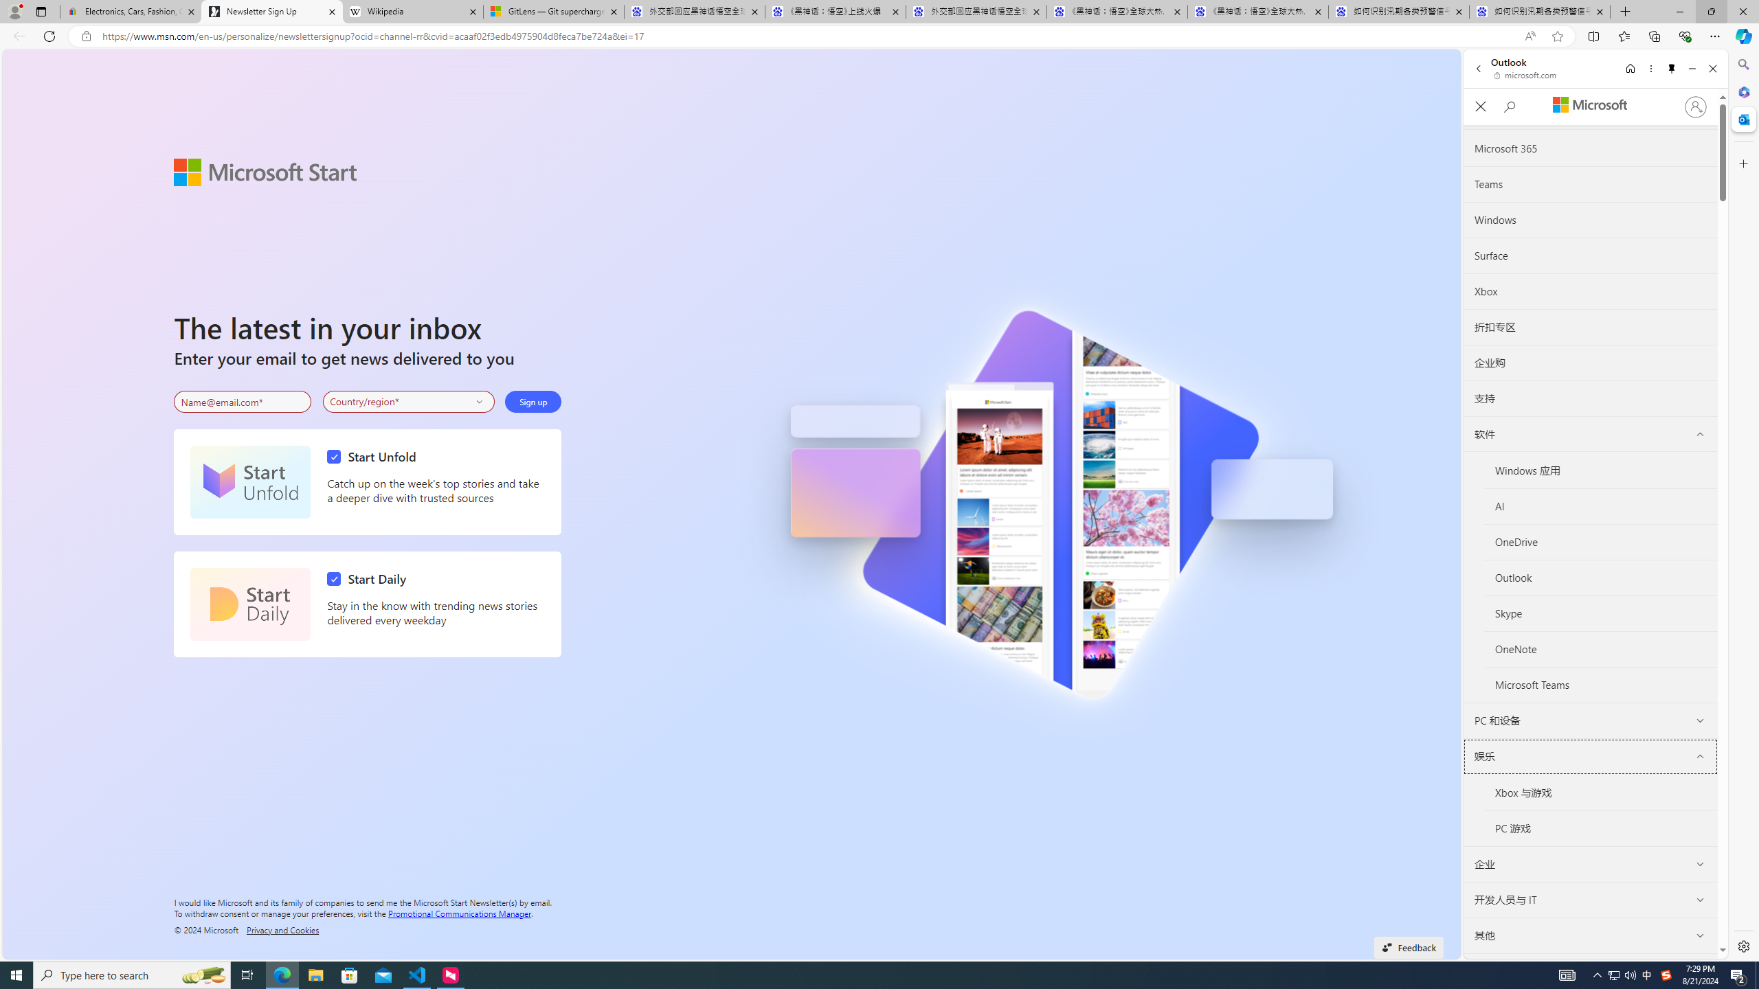 The height and width of the screenshot is (989, 1759). What do you see at coordinates (1591, 185) in the screenshot?
I see `Teams` at bounding box center [1591, 185].